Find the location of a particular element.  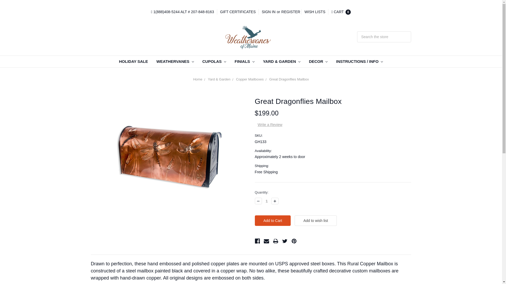

Add to wish list is located at coordinates (315, 220).